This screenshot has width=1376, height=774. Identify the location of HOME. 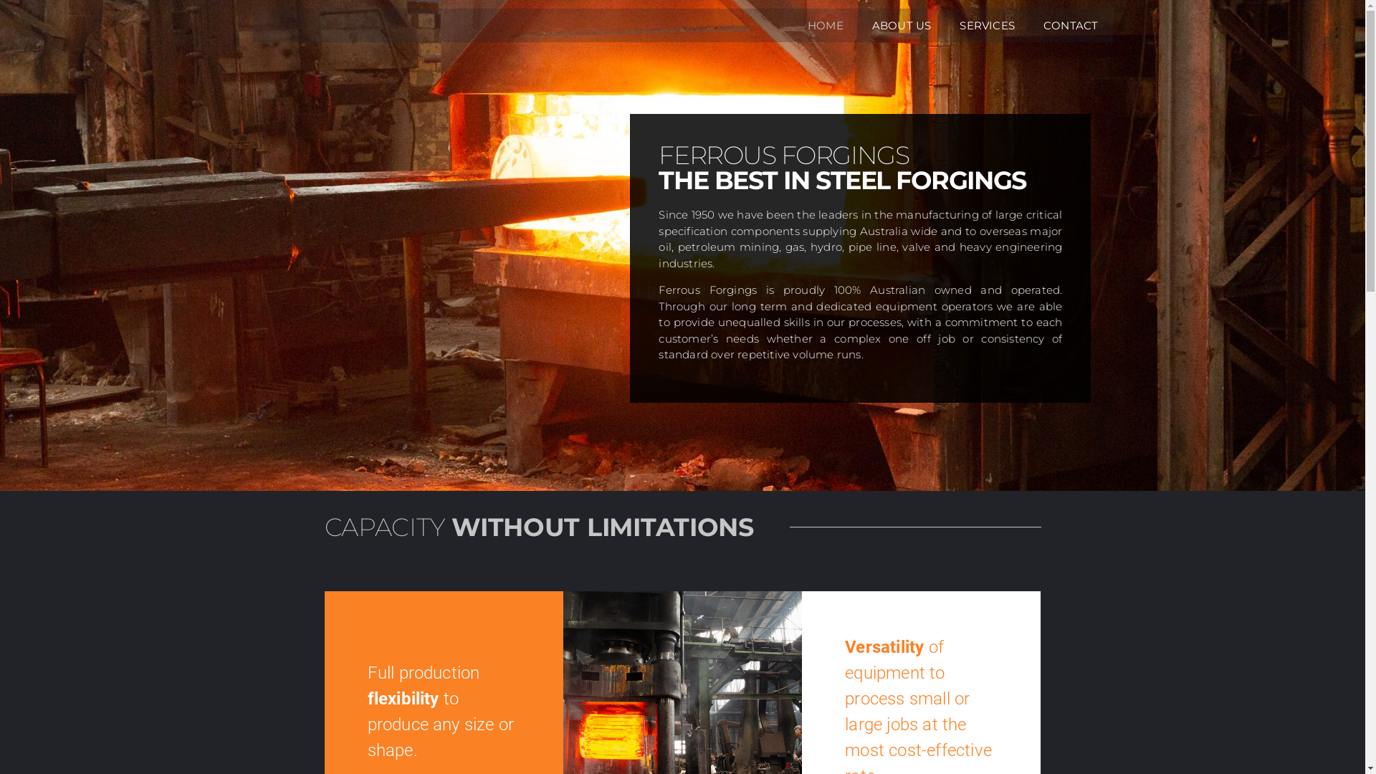
(826, 26).